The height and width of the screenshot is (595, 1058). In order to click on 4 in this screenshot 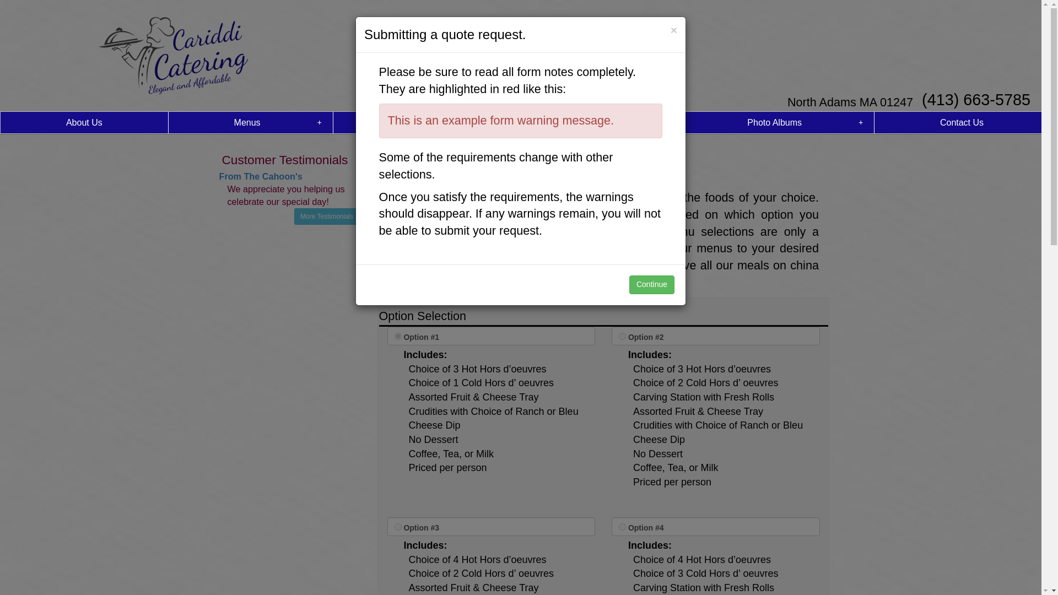, I will do `click(623, 527)`.